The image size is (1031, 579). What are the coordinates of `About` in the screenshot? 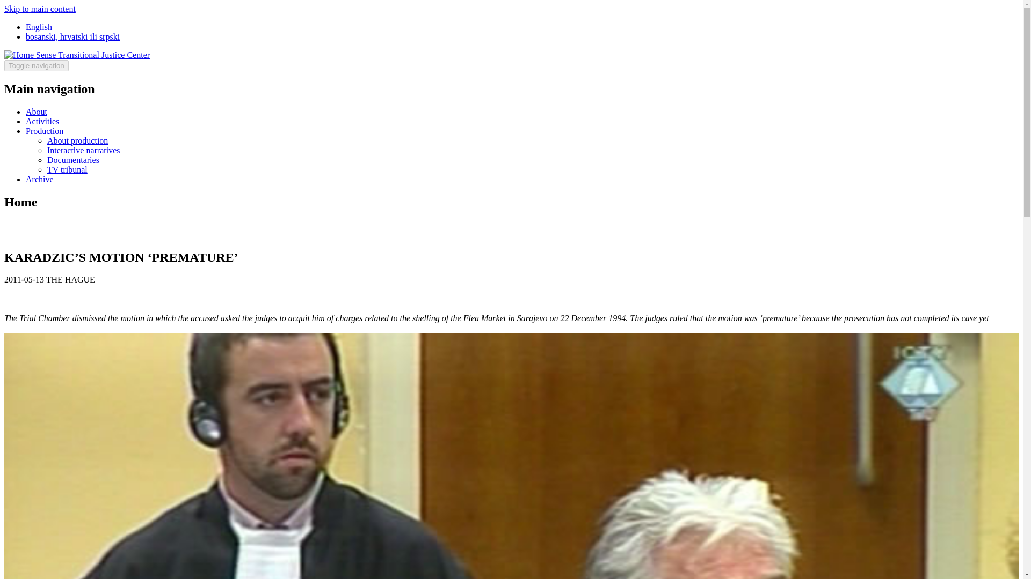 It's located at (37, 112).